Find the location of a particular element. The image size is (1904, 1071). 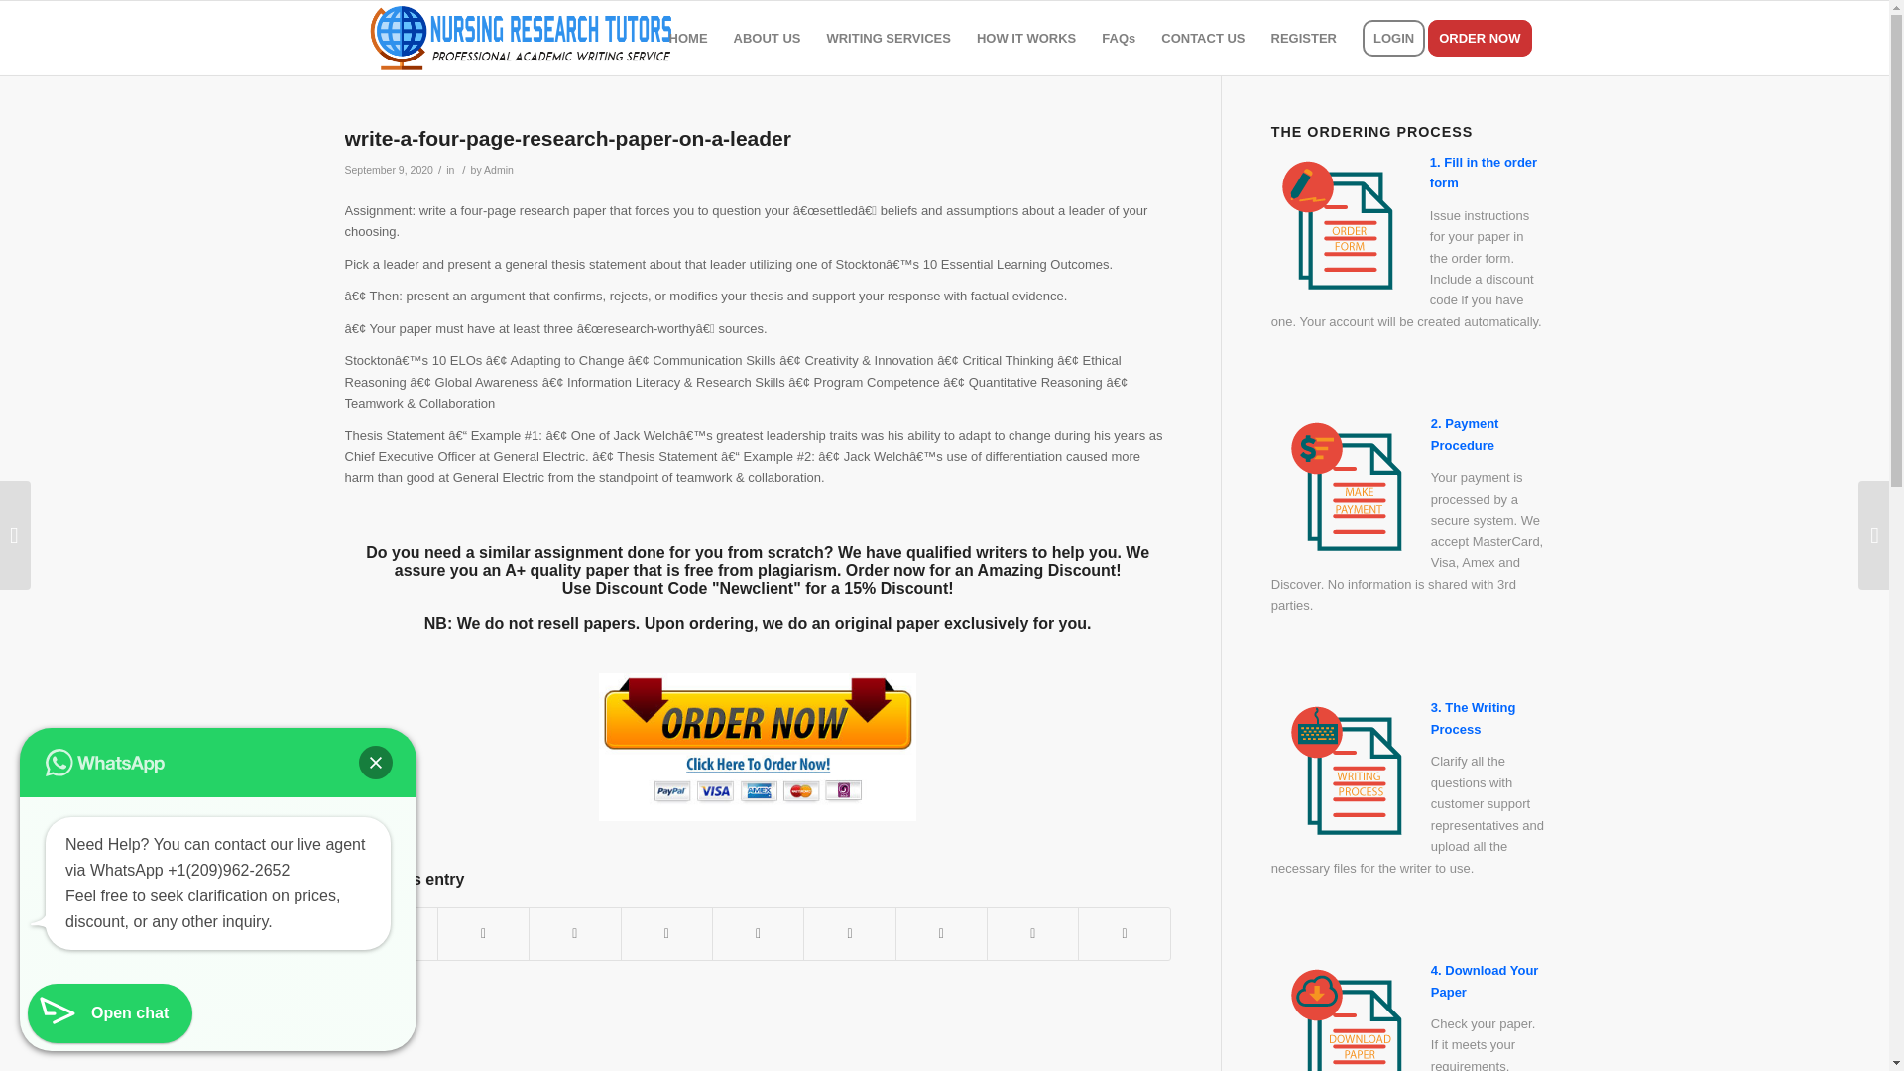

REGISTER is located at coordinates (1304, 38).